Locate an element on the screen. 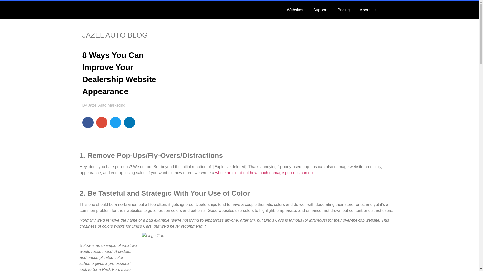  Websites is located at coordinates (295, 10).